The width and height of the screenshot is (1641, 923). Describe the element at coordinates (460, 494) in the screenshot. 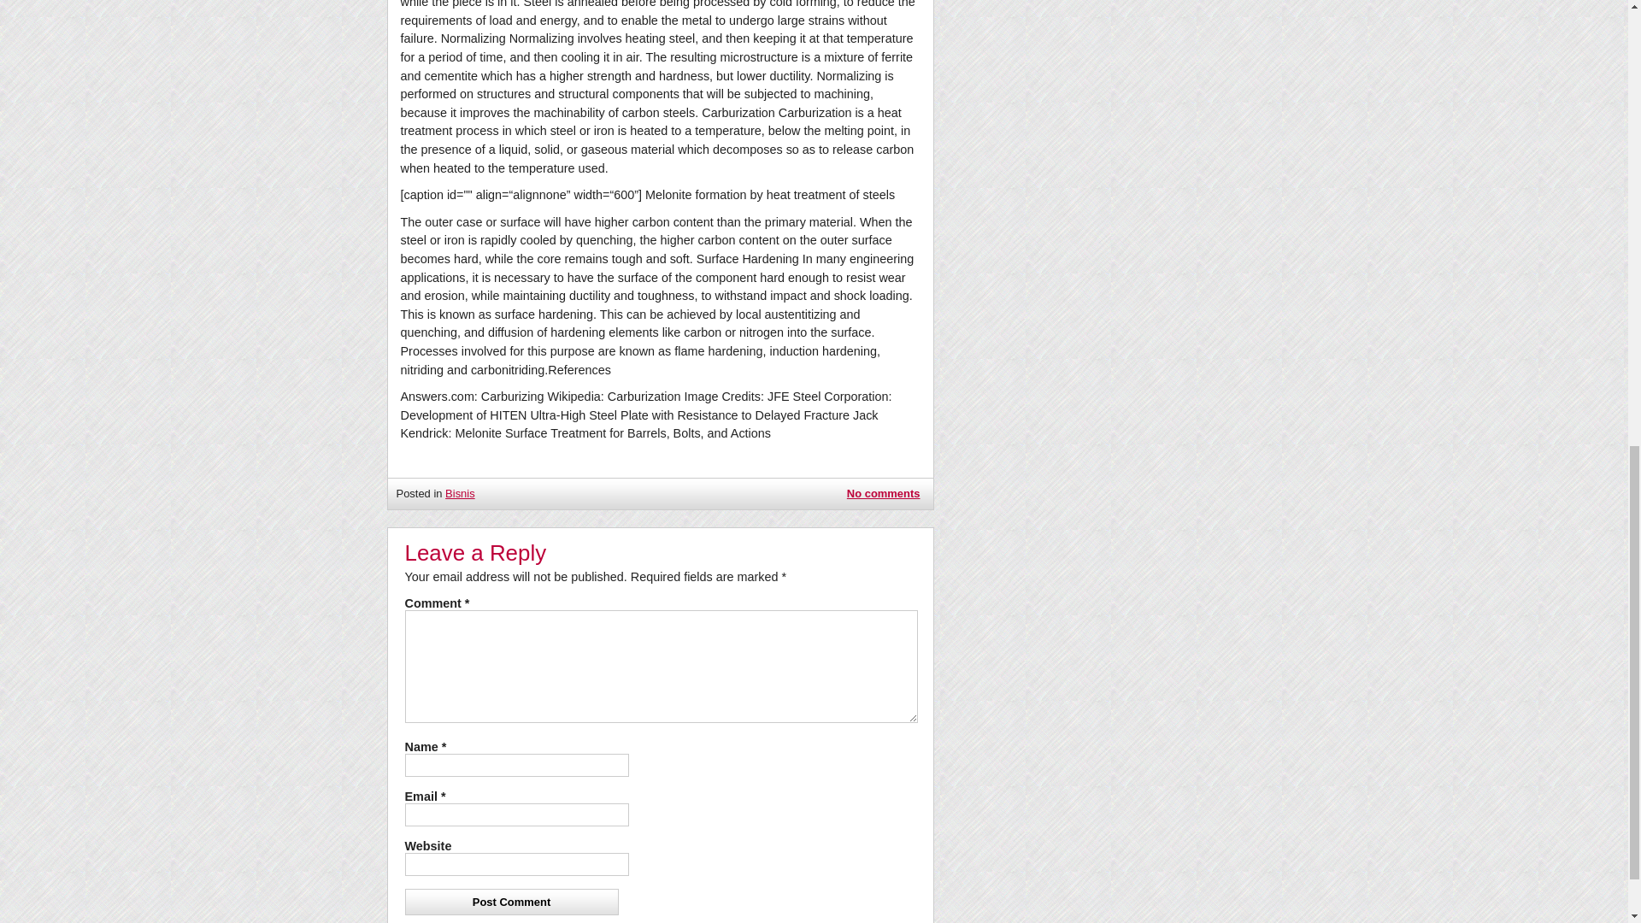

I see `Bisnis` at that location.